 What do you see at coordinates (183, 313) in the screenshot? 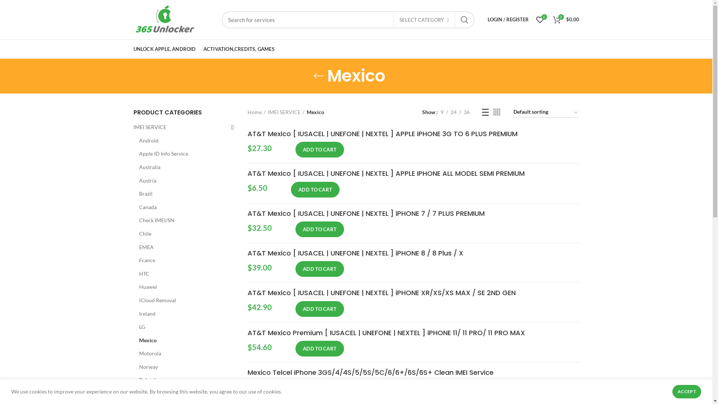
I see `Ireland` at bounding box center [183, 313].